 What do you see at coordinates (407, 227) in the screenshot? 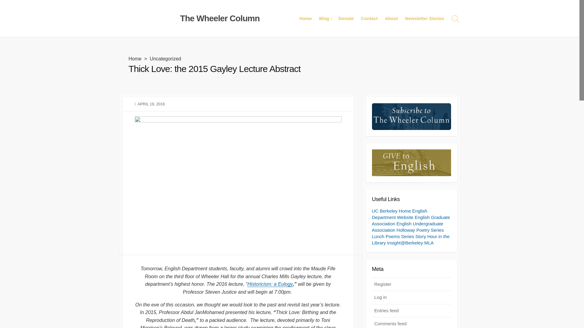
I see `English Undergraduate Association` at bounding box center [407, 227].